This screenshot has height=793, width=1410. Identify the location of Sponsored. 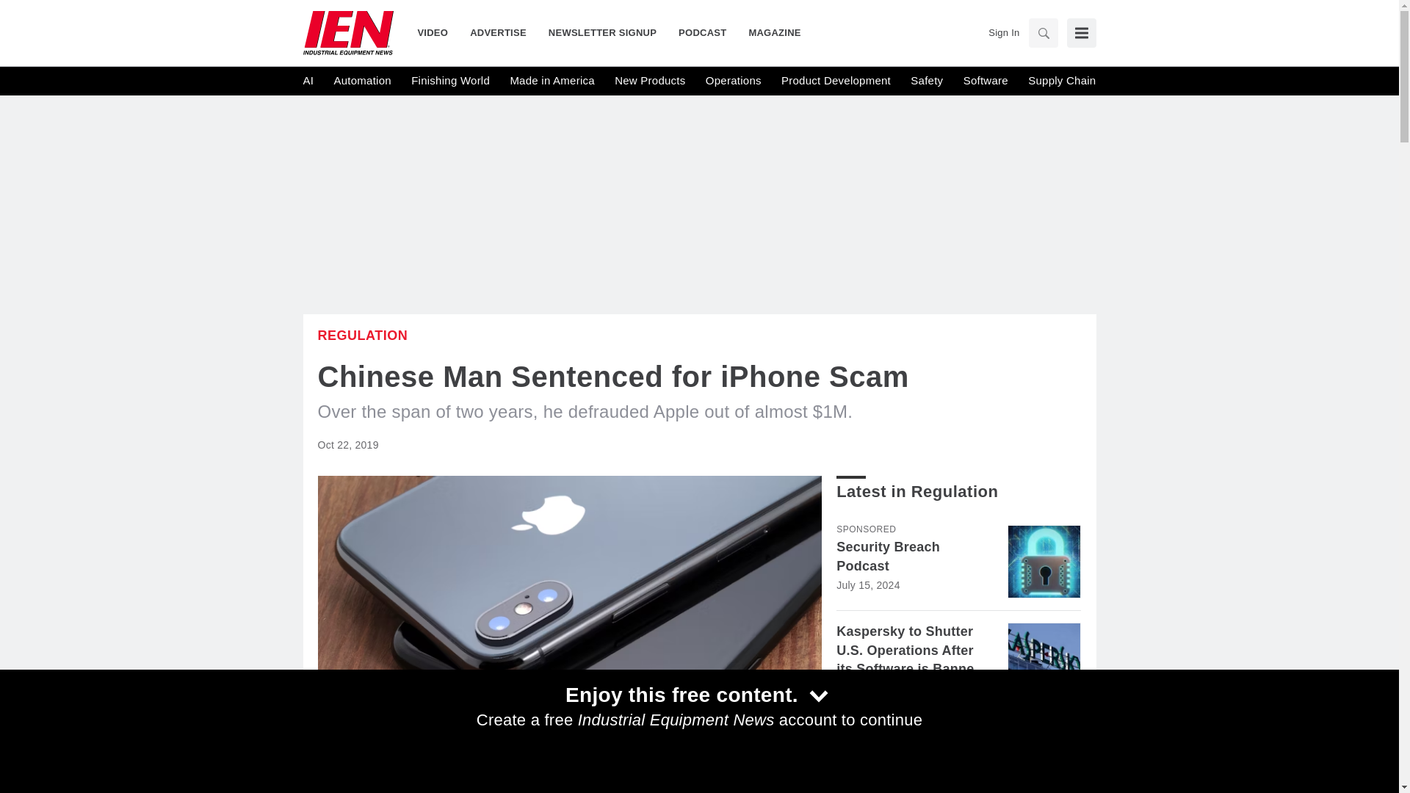
(865, 529).